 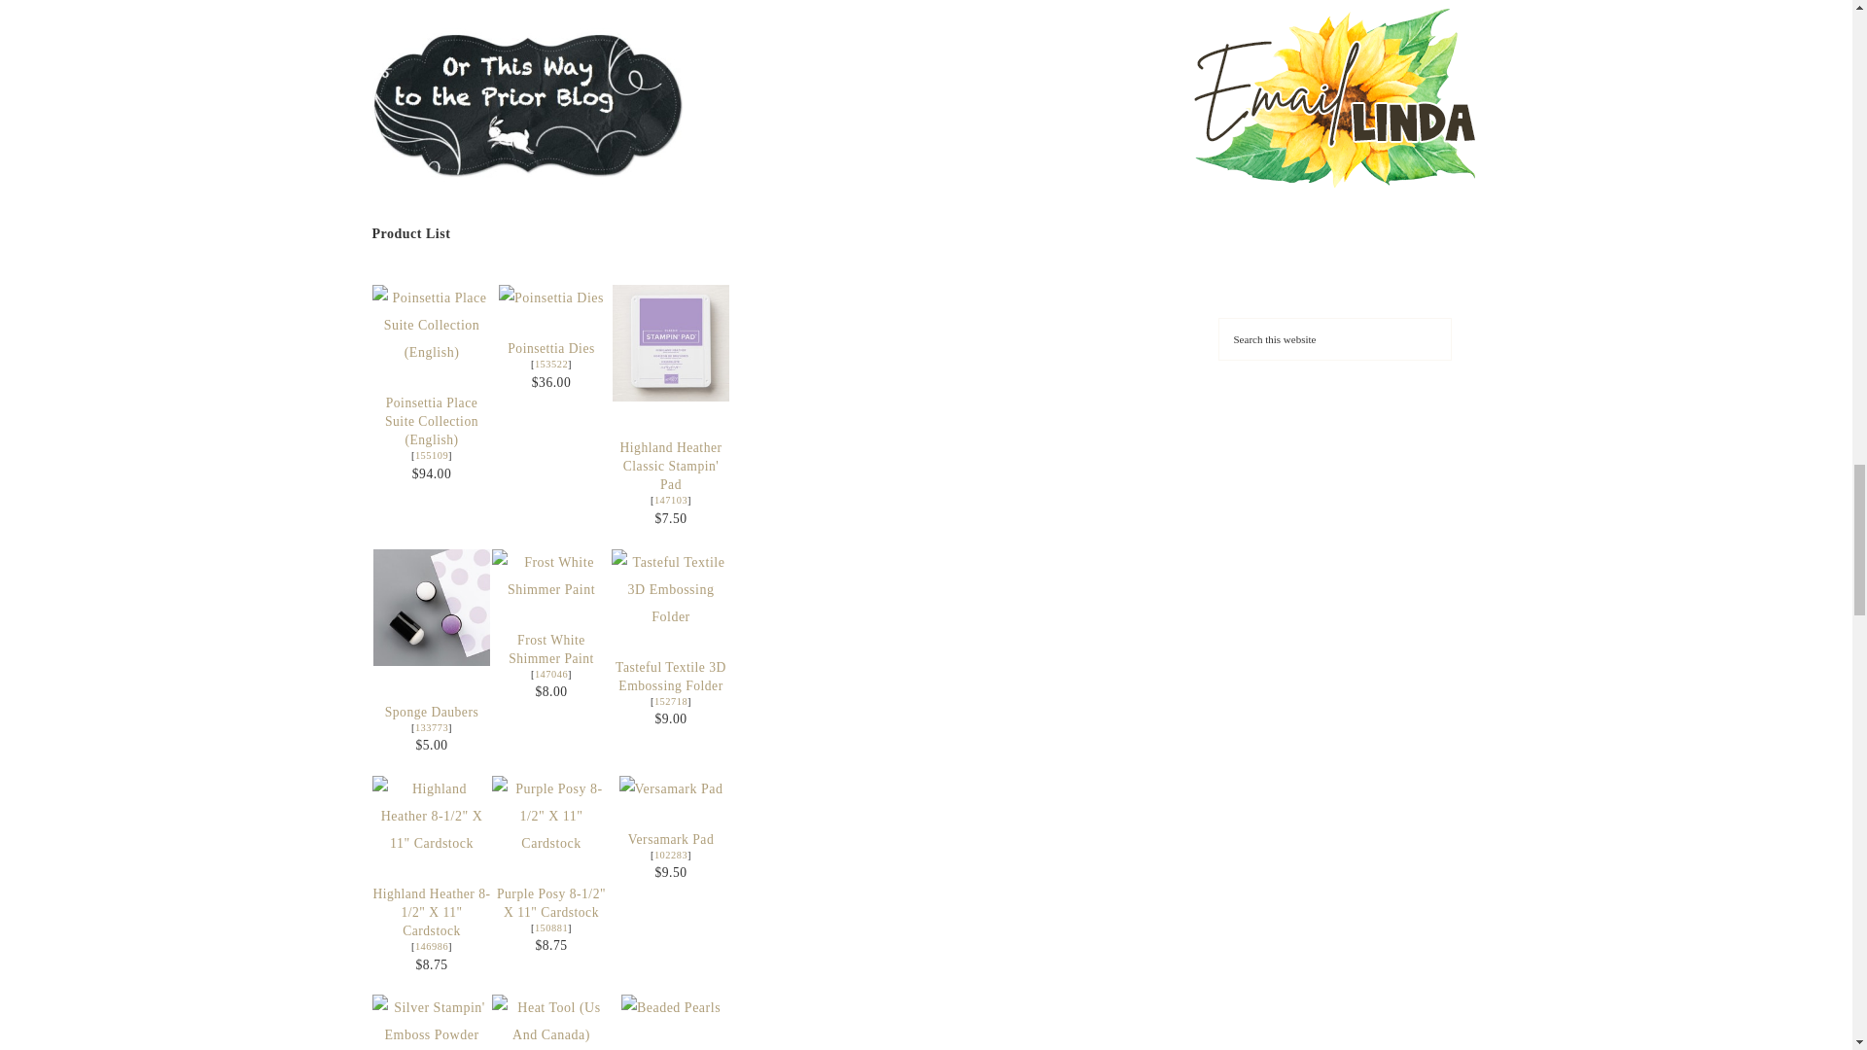 I want to click on 133773, so click(x=431, y=727).